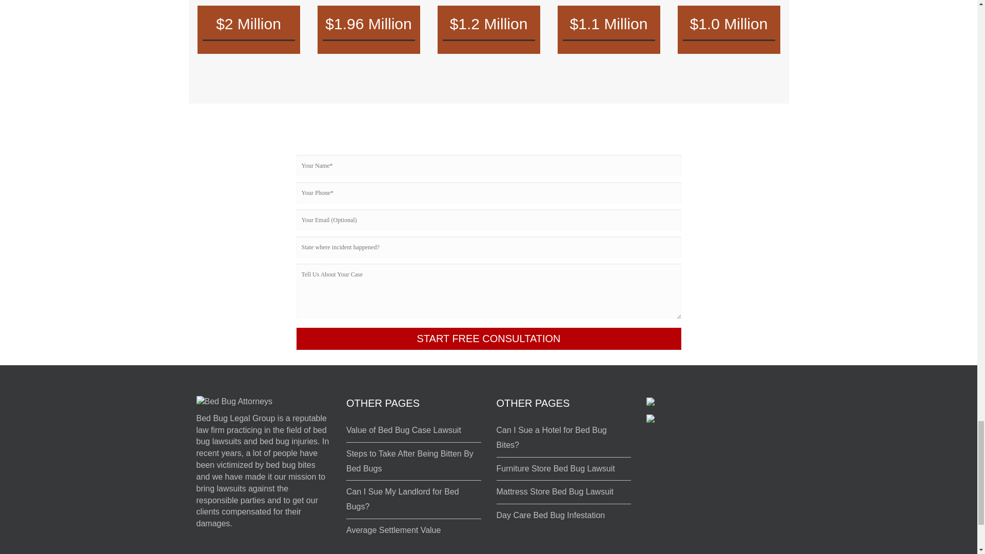  What do you see at coordinates (393, 530) in the screenshot?
I see `Average Settlement Value` at bounding box center [393, 530].